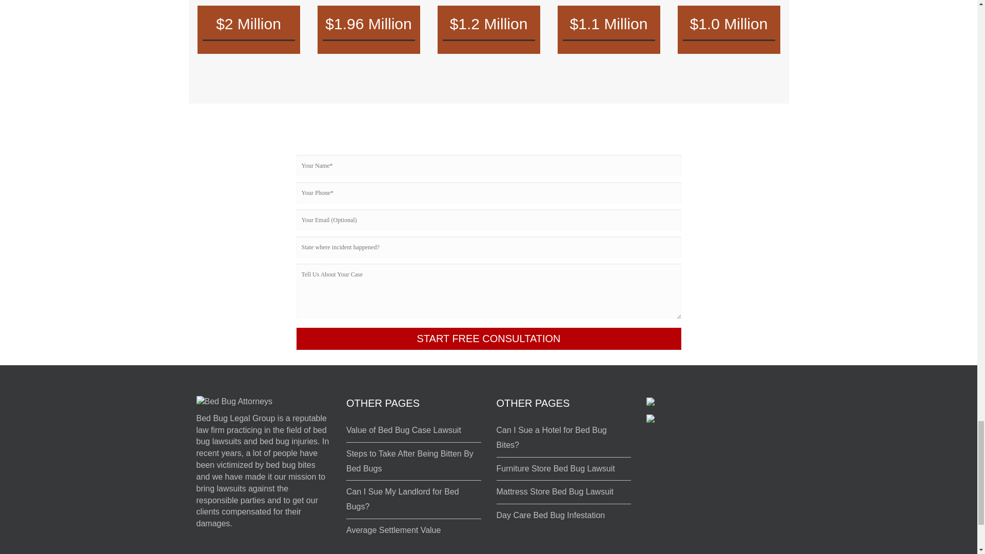  What do you see at coordinates (393, 530) in the screenshot?
I see `Average Settlement Value` at bounding box center [393, 530].